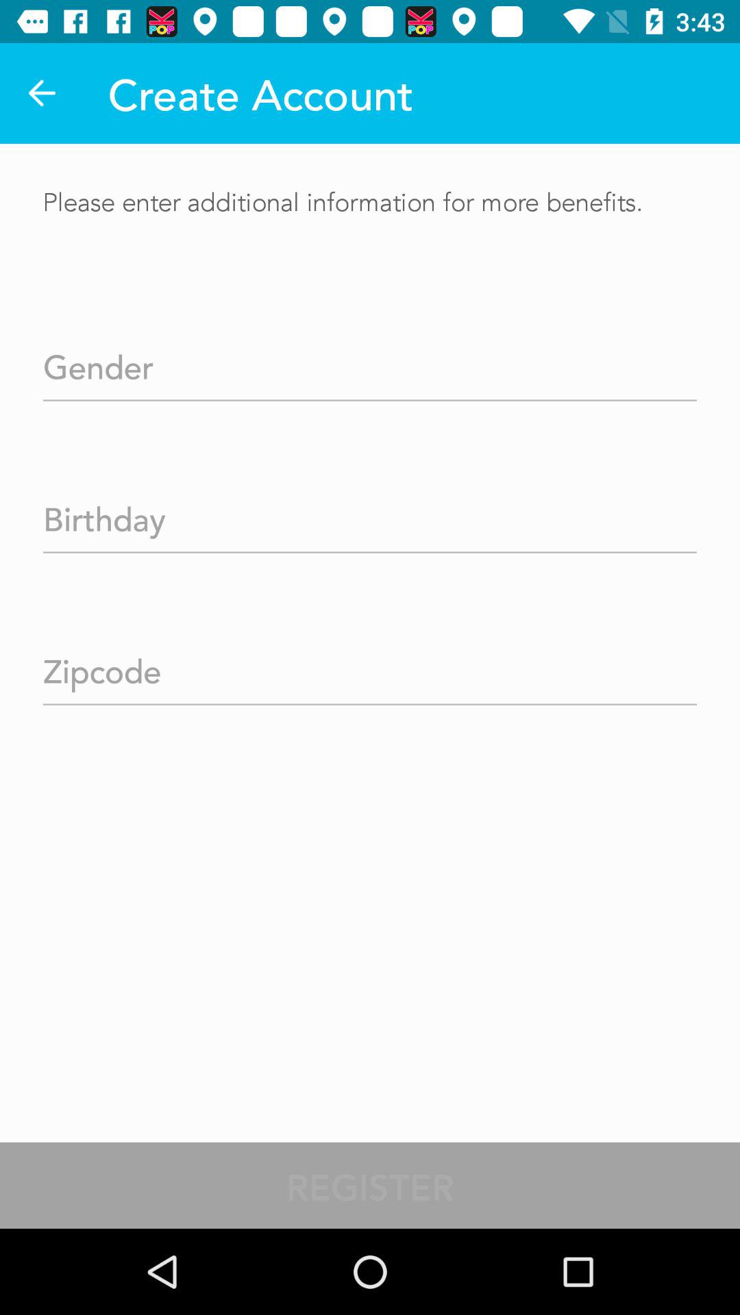 The width and height of the screenshot is (740, 1315). Describe the element at coordinates (370, 363) in the screenshot. I see `select gender` at that location.